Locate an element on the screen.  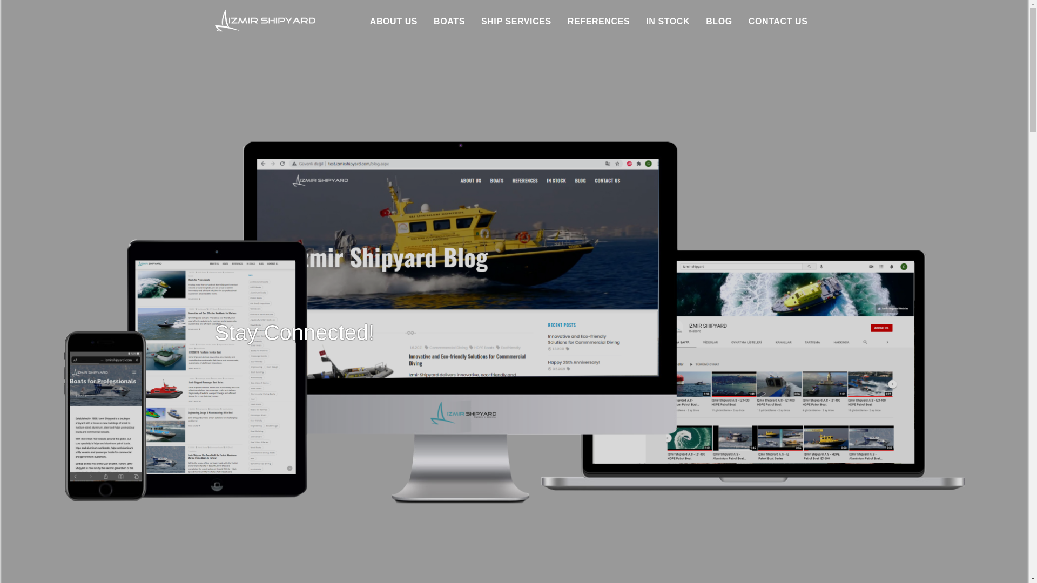
REFERENCES is located at coordinates (598, 21).